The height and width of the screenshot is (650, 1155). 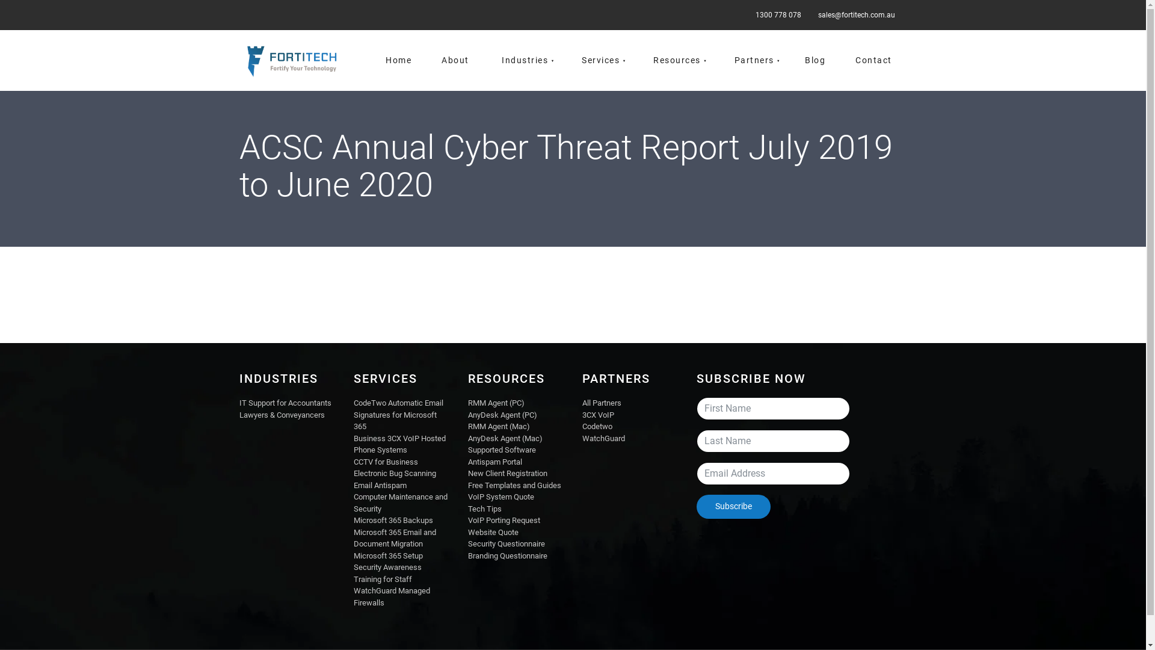 I want to click on VoIP Porting Request, so click(x=504, y=520).